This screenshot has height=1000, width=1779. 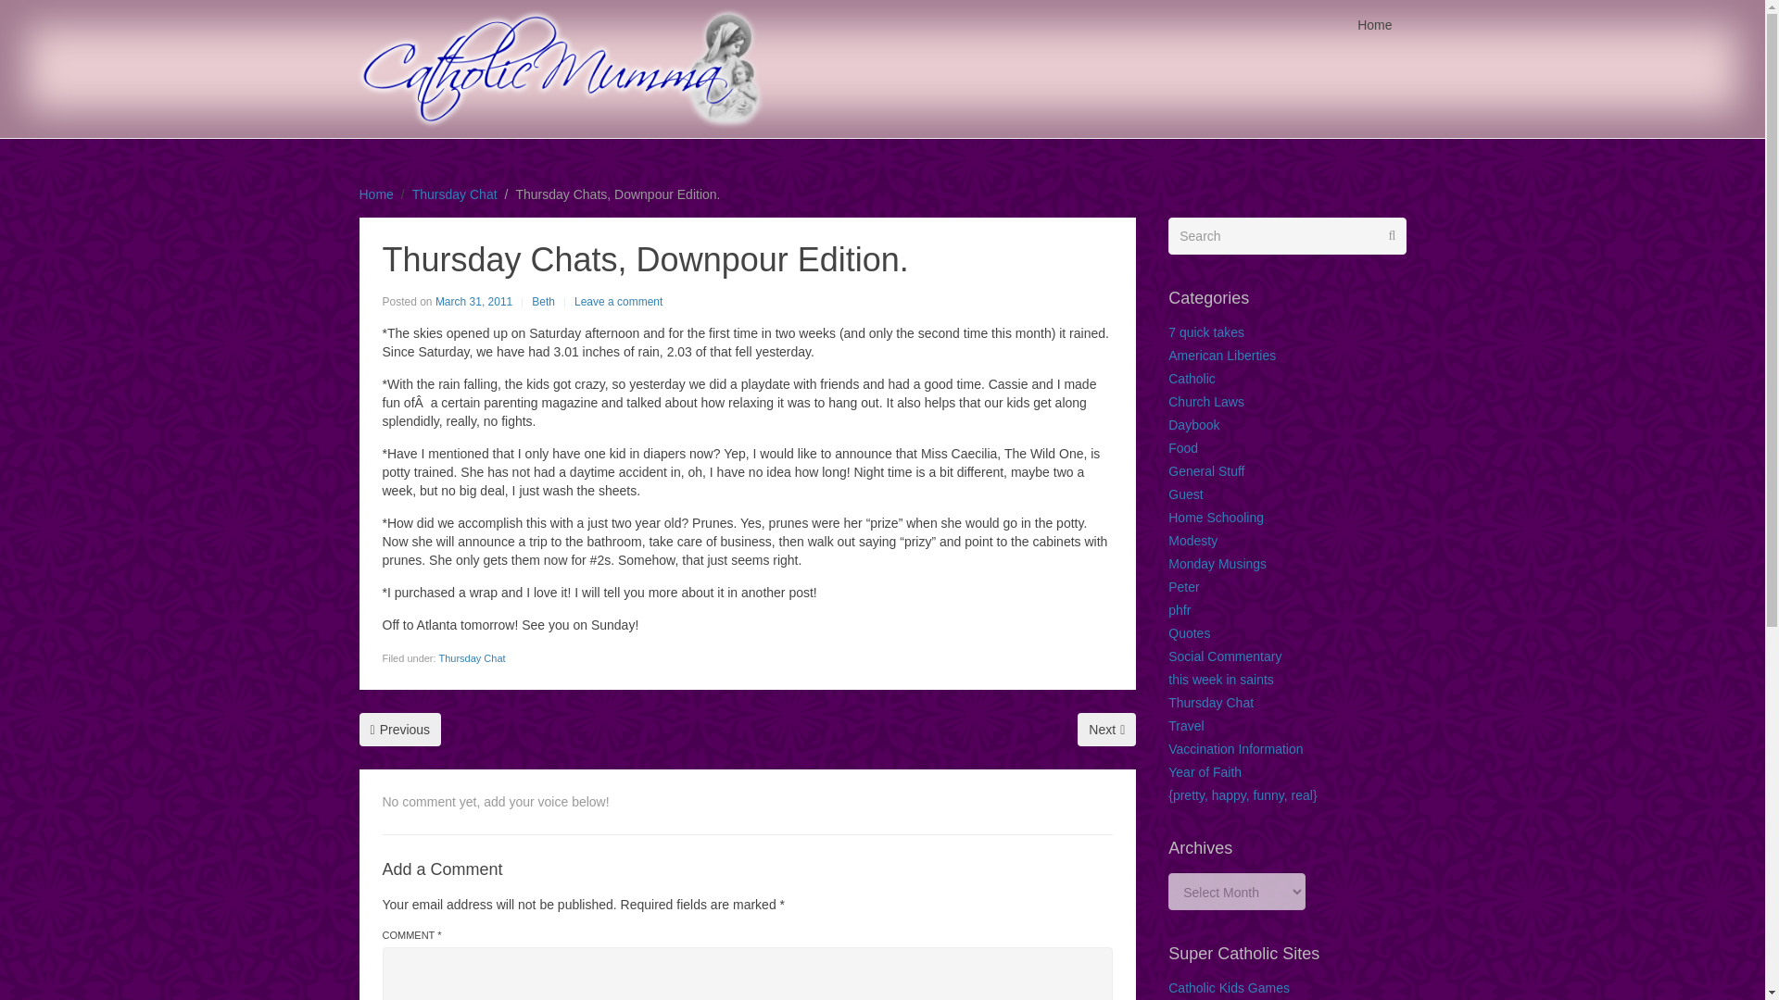 I want to click on Travel, so click(x=1186, y=726).